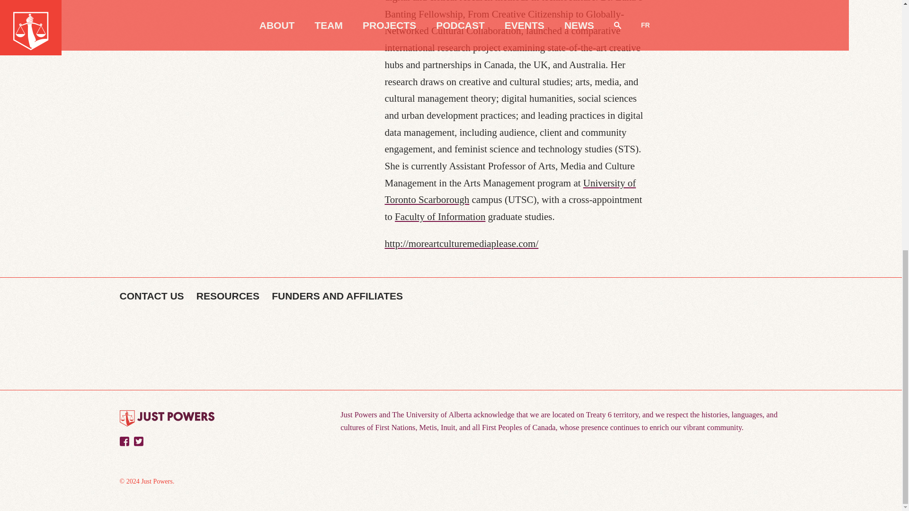  I want to click on University of Toronto Scarborough, so click(510, 191).